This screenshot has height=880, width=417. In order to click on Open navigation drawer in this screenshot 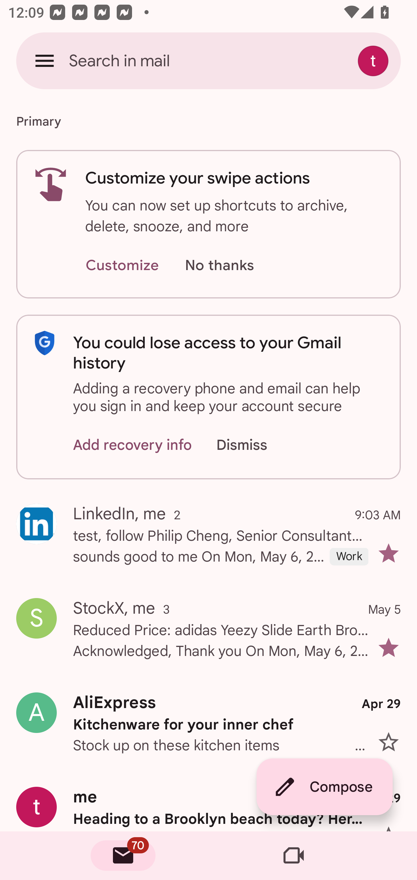, I will do `click(45, 60)`.